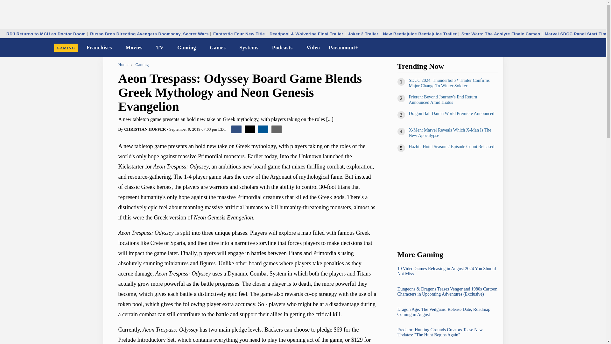 This screenshot has height=344, width=611. Describe the element at coordinates (66, 48) in the screenshot. I see `GAMING` at that location.